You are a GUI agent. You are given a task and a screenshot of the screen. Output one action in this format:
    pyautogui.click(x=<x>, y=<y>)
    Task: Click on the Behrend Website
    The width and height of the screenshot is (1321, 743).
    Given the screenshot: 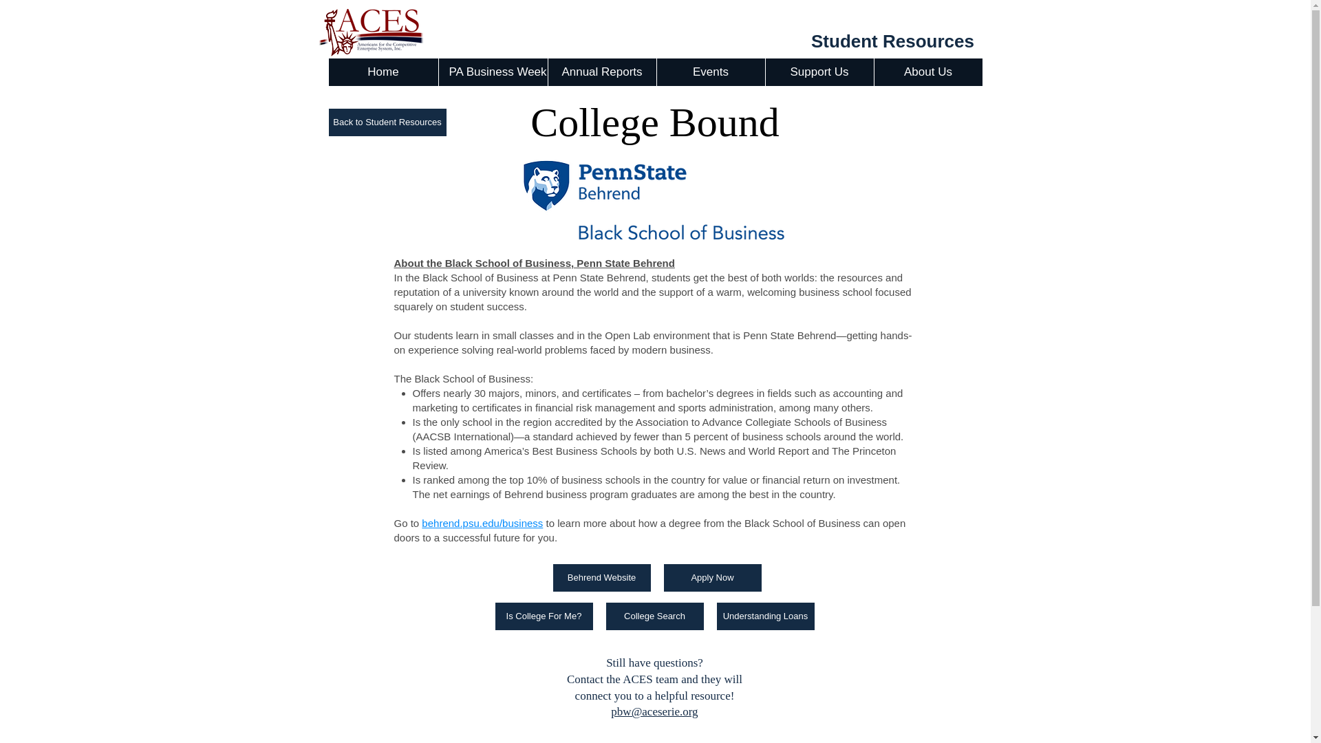 What is the action you would take?
    pyautogui.click(x=602, y=577)
    